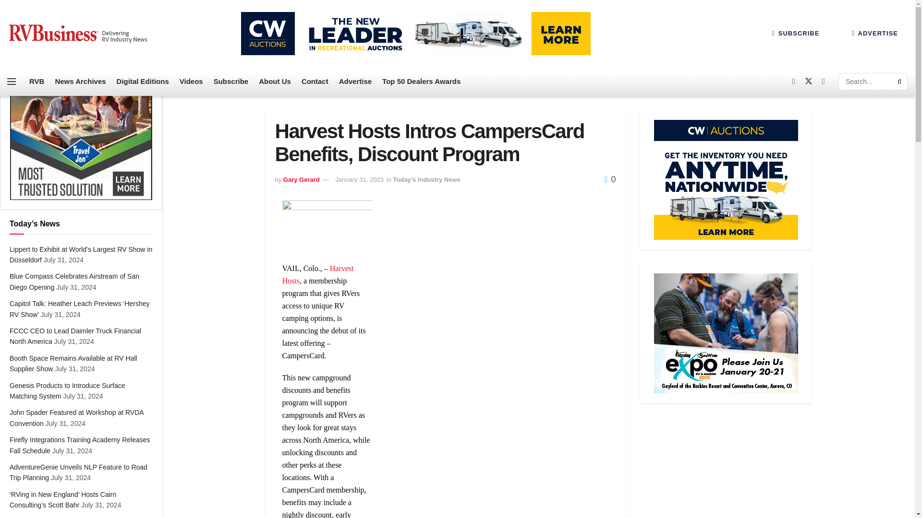 The image size is (922, 518). What do you see at coordinates (143, 82) in the screenshot?
I see `Digital Editions` at bounding box center [143, 82].